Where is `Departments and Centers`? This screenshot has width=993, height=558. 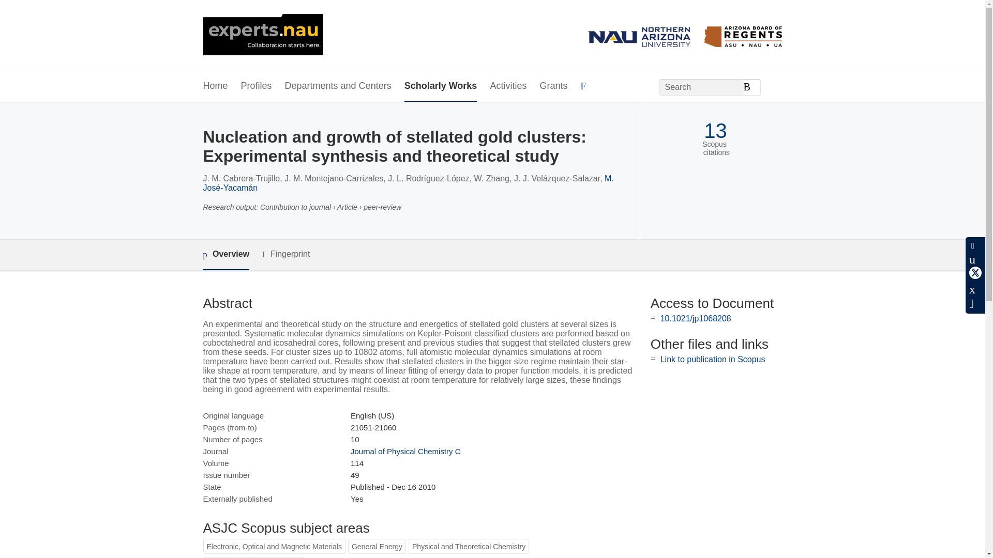
Departments and Centers is located at coordinates (338, 86).